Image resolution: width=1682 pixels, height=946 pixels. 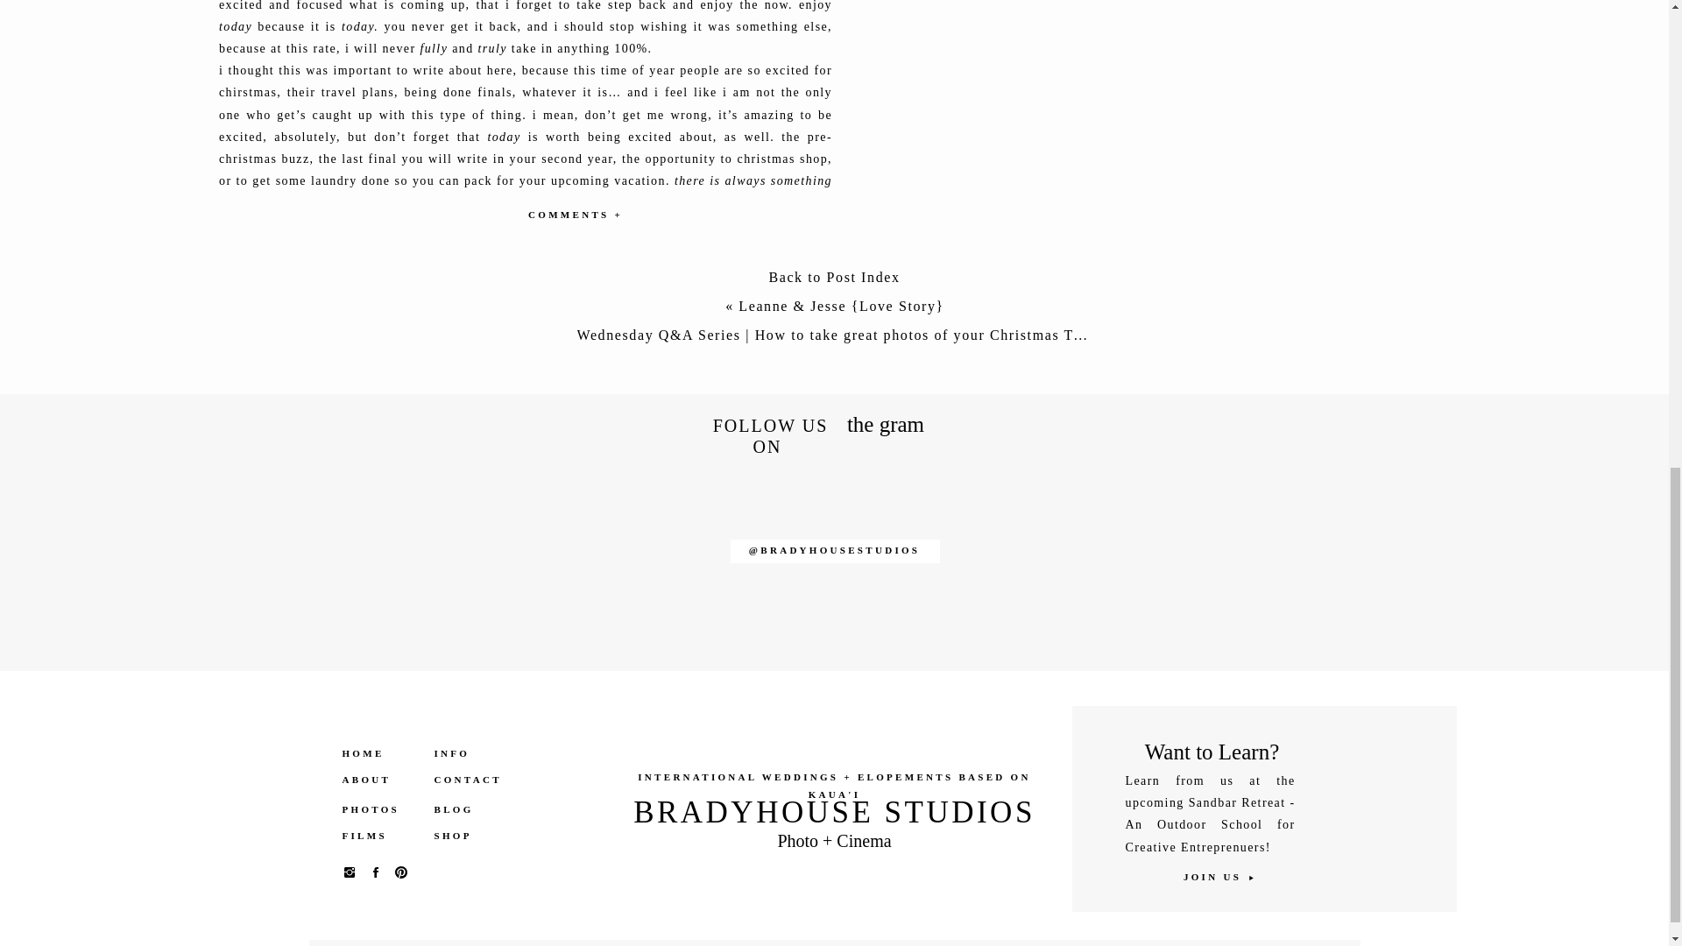 I want to click on PHOTOS, so click(x=378, y=809).